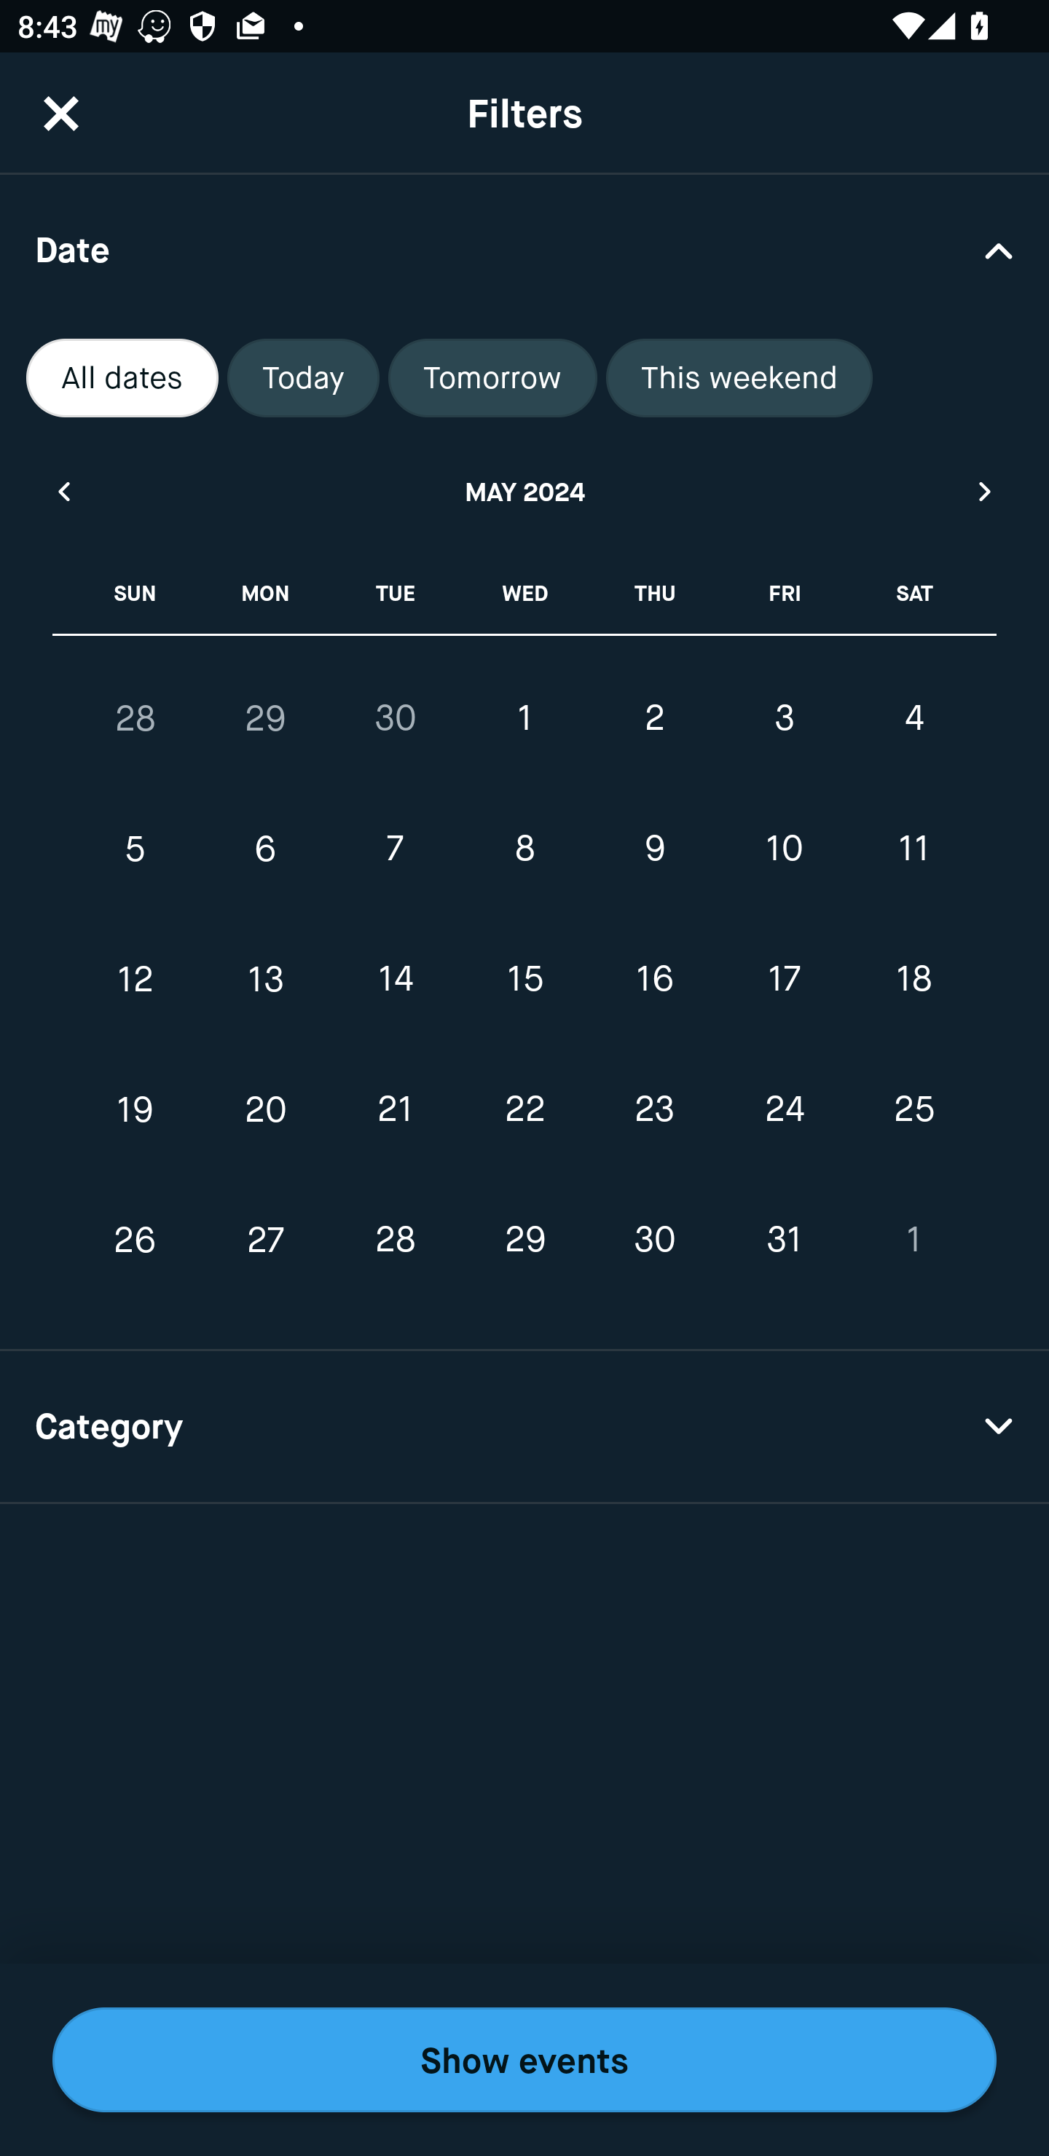 This screenshot has height=2156, width=1049. I want to click on 1, so click(914, 1240).